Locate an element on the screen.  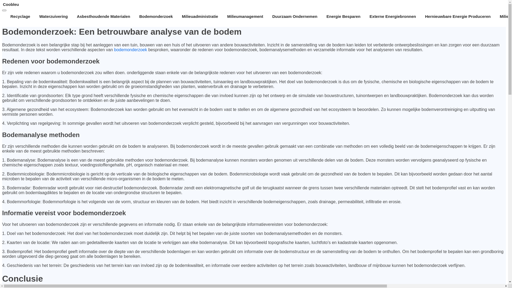
Asbesthoudende Materialen is located at coordinates (103, 17).